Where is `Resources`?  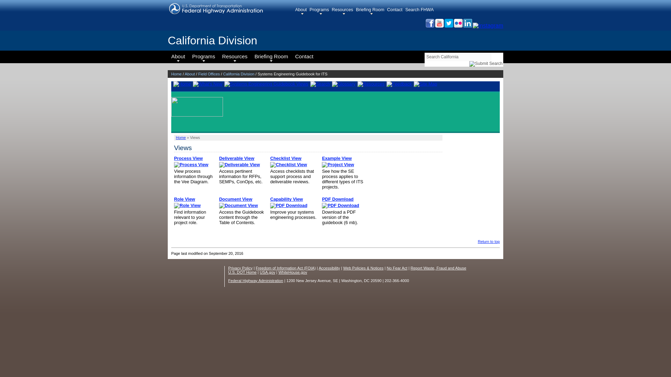 Resources is located at coordinates (343, 11).